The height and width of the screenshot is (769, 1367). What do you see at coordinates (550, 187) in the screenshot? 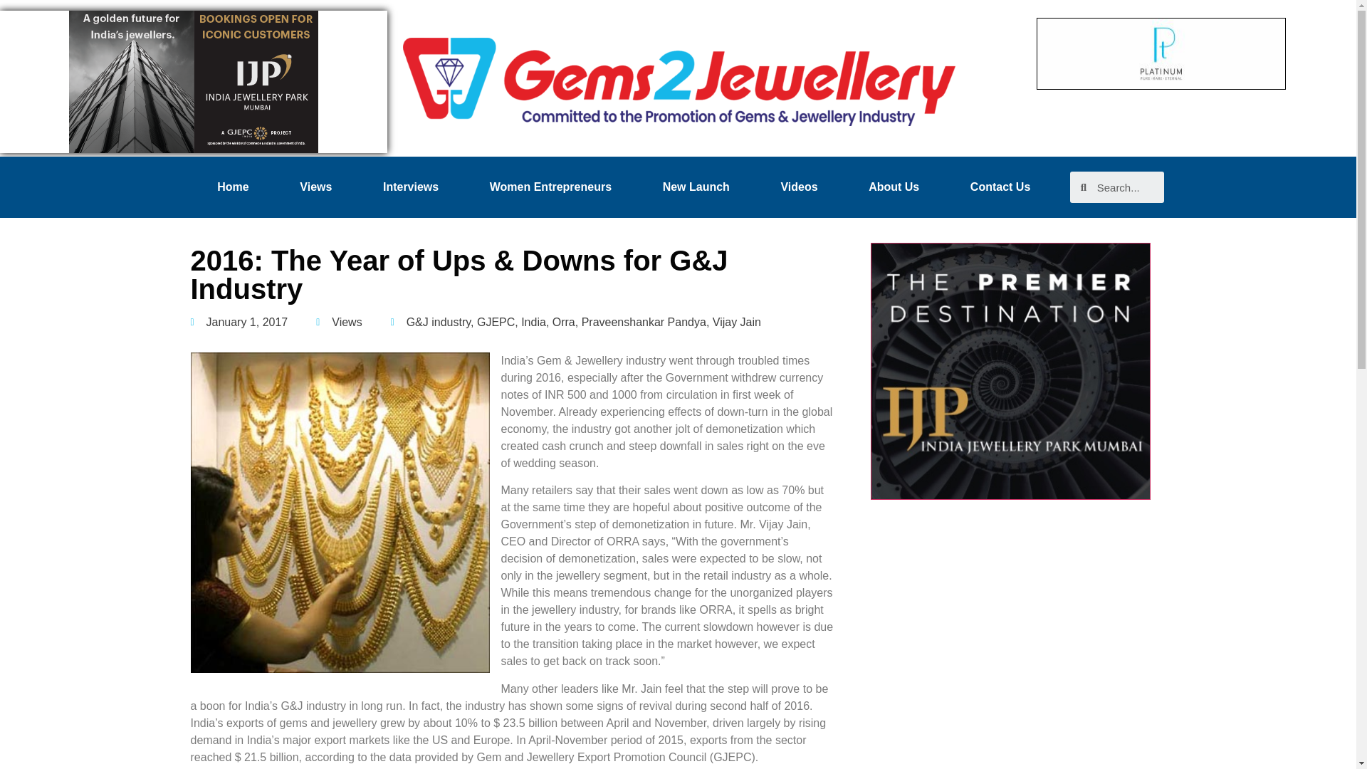
I see `Women Entrepreneurs` at bounding box center [550, 187].